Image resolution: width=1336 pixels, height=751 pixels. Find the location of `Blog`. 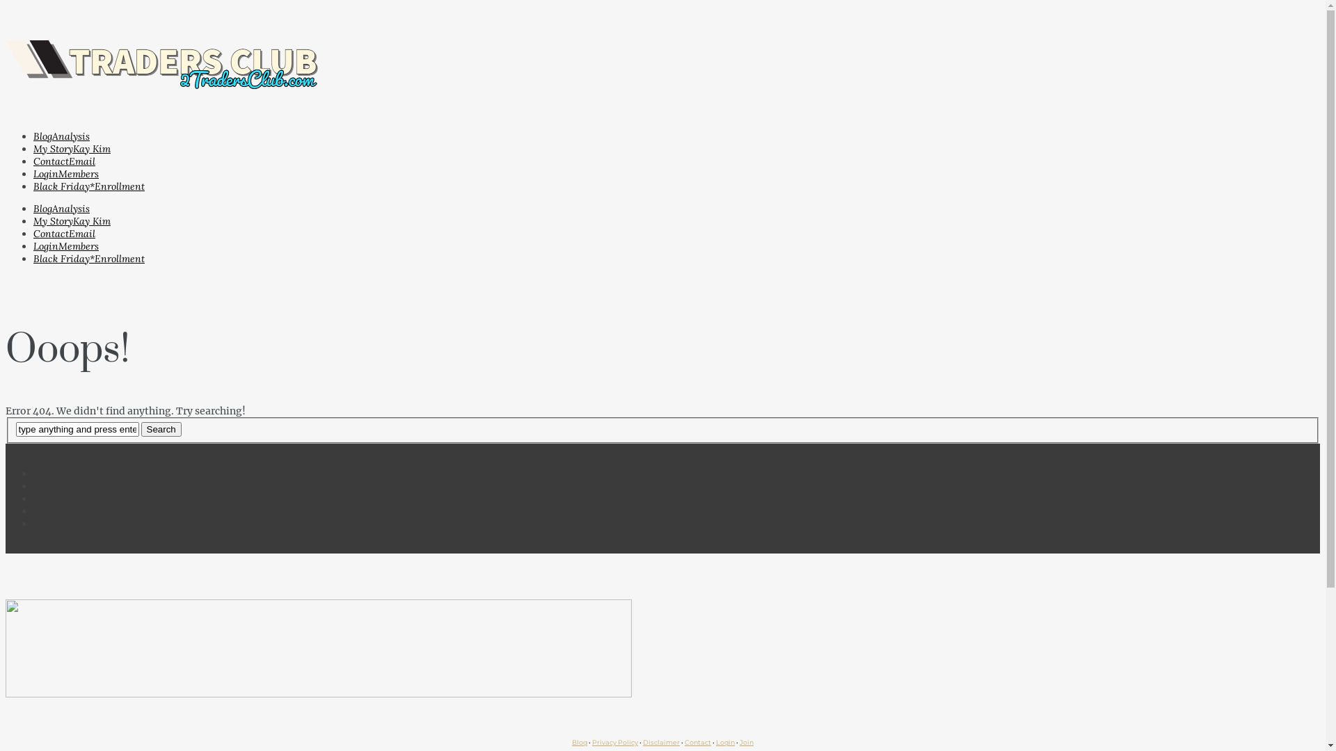

Blog is located at coordinates (580, 743).